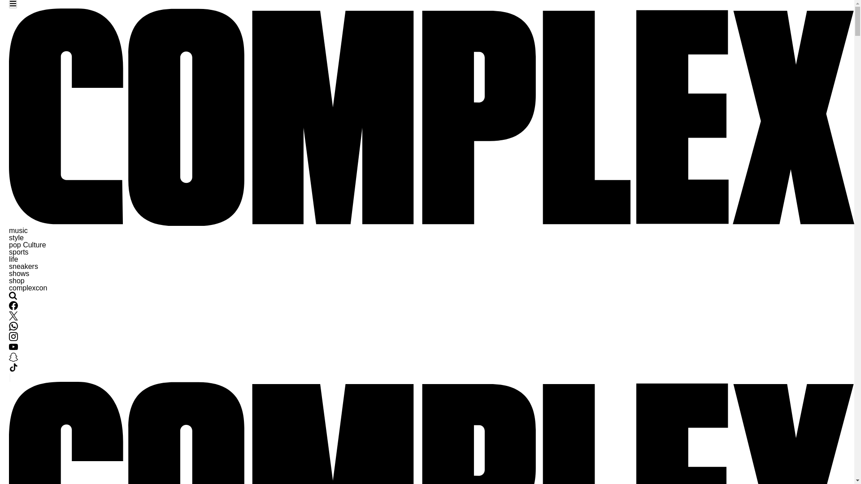  Describe the element at coordinates (13, 369) in the screenshot. I see `TikTok Navigation Icon` at that location.